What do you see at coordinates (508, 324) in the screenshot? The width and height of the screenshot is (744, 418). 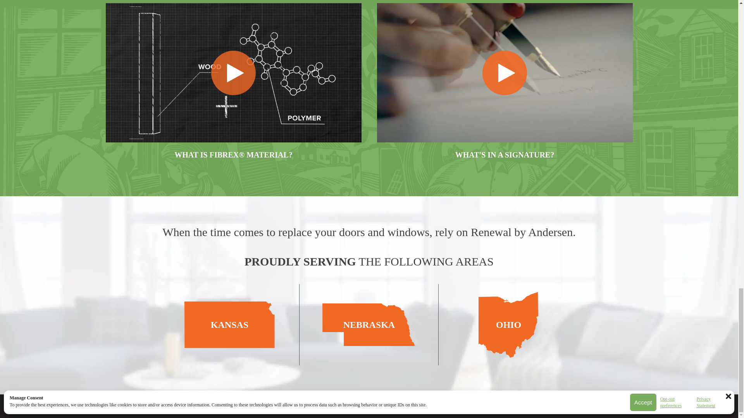 I see `OHIO` at bounding box center [508, 324].